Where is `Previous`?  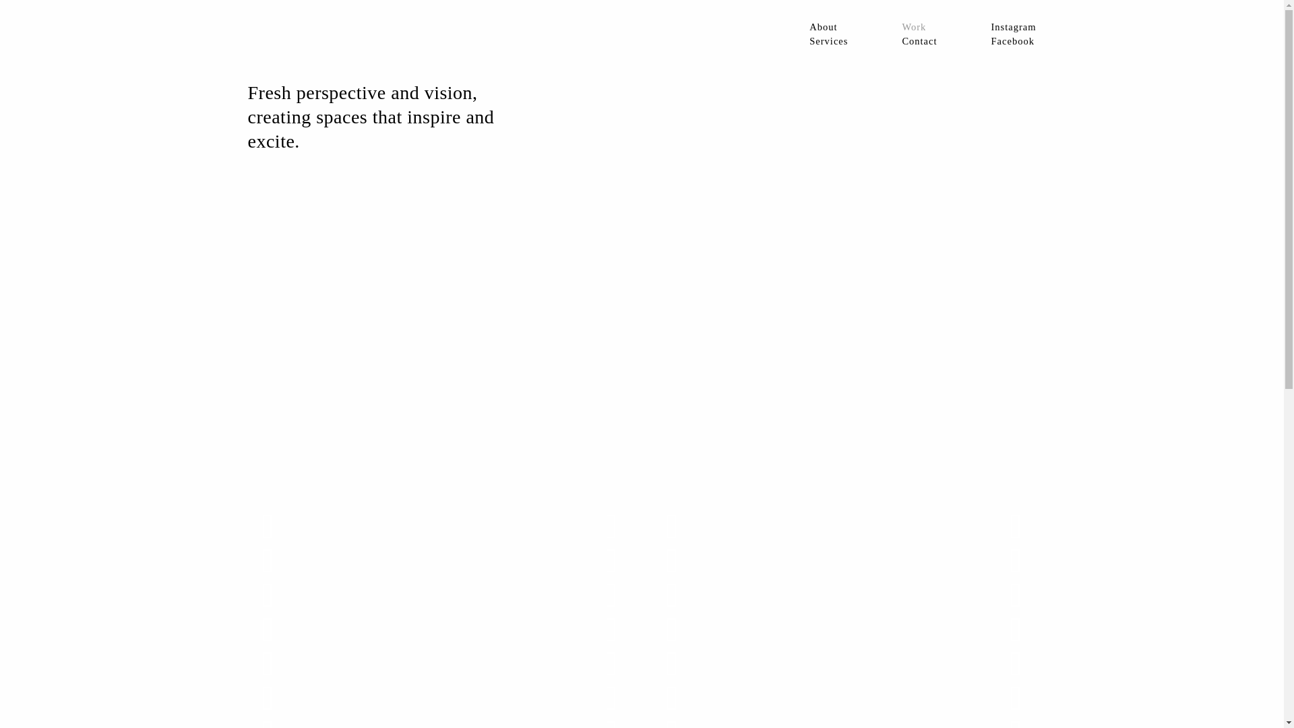 Previous is located at coordinates (672, 526).